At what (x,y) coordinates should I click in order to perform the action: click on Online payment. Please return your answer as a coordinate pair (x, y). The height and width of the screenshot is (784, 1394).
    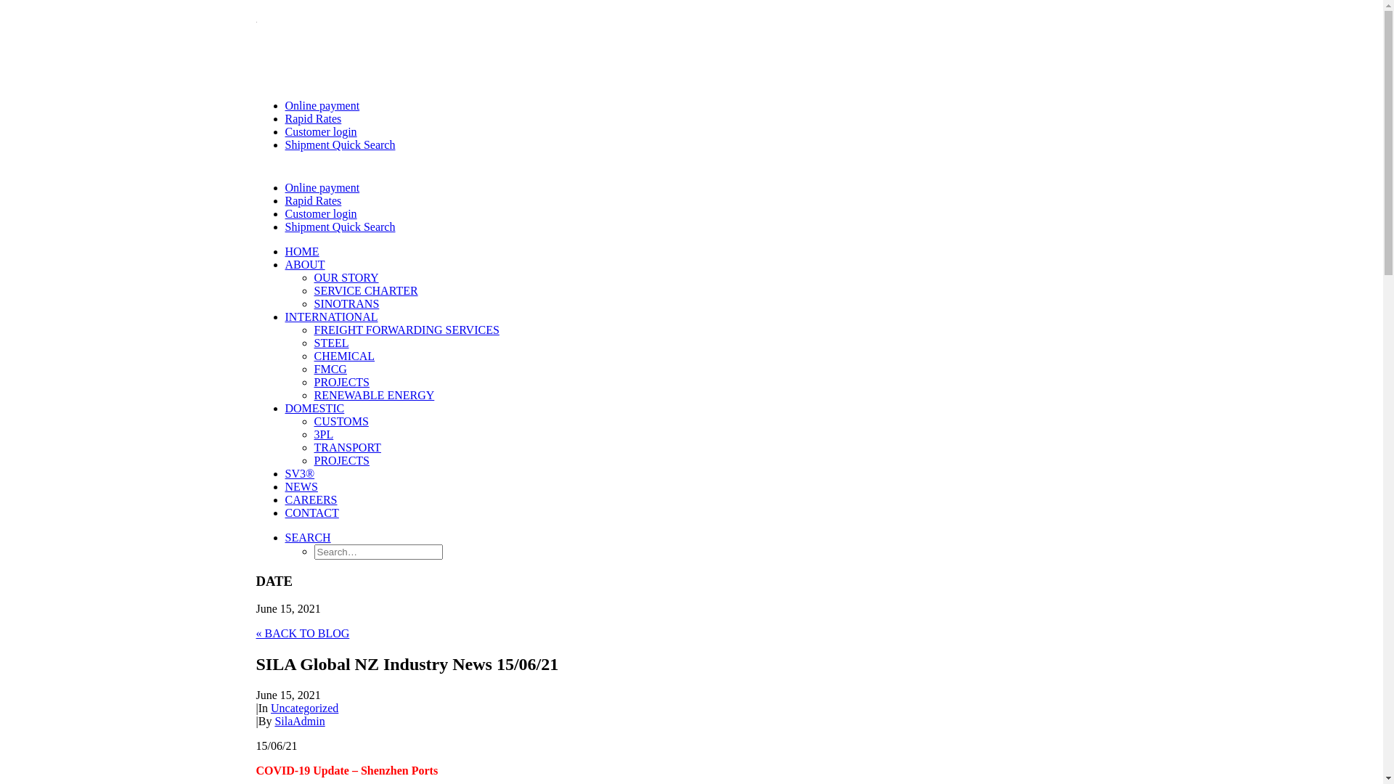
    Looking at the image, I should click on (322, 187).